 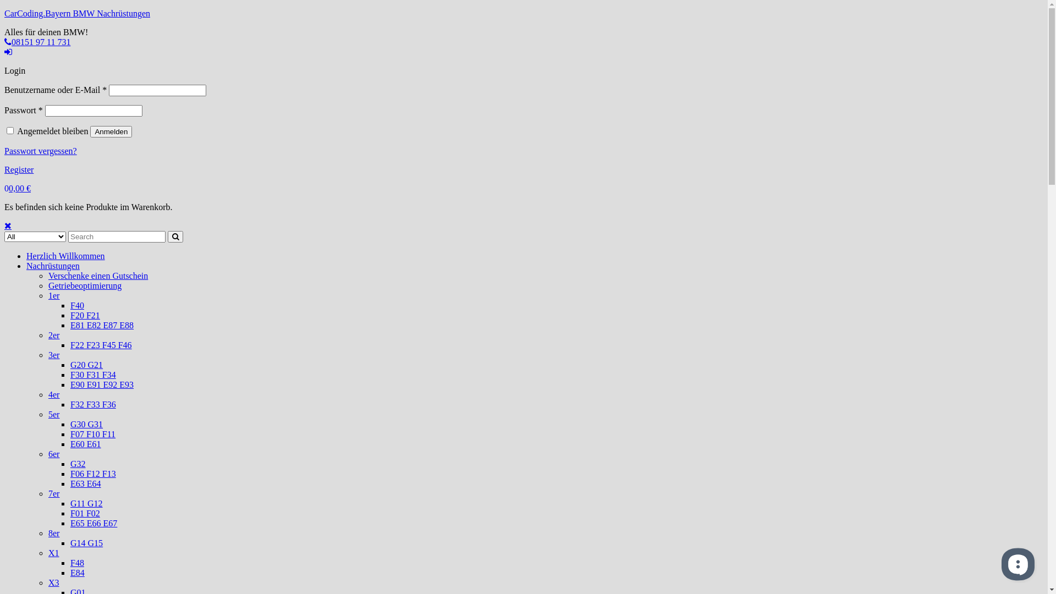 I want to click on 6er, so click(x=54, y=454).